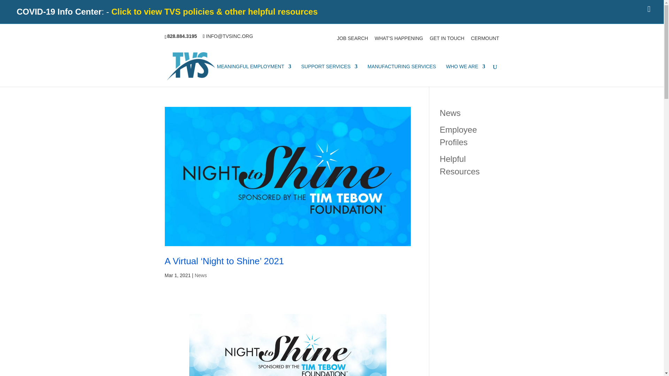 The image size is (669, 376). I want to click on MANUFACTURING SERVICES, so click(401, 75).